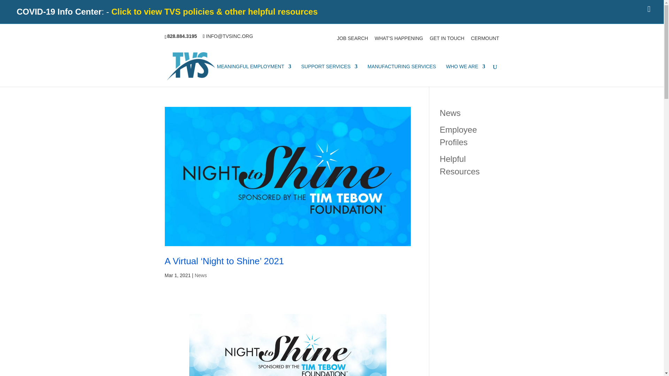 The image size is (669, 376). I want to click on MANUFACTURING SERVICES, so click(401, 75).